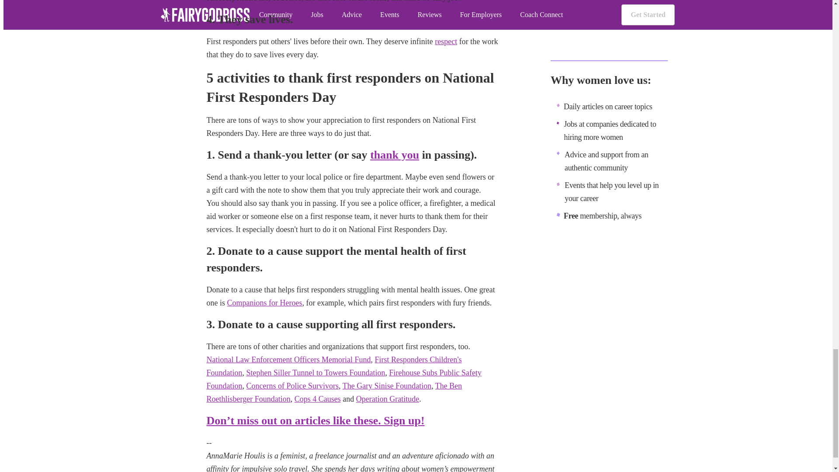 This screenshot has height=472, width=839. I want to click on Firehouse Subs Public Safety Foundation, so click(343, 379).